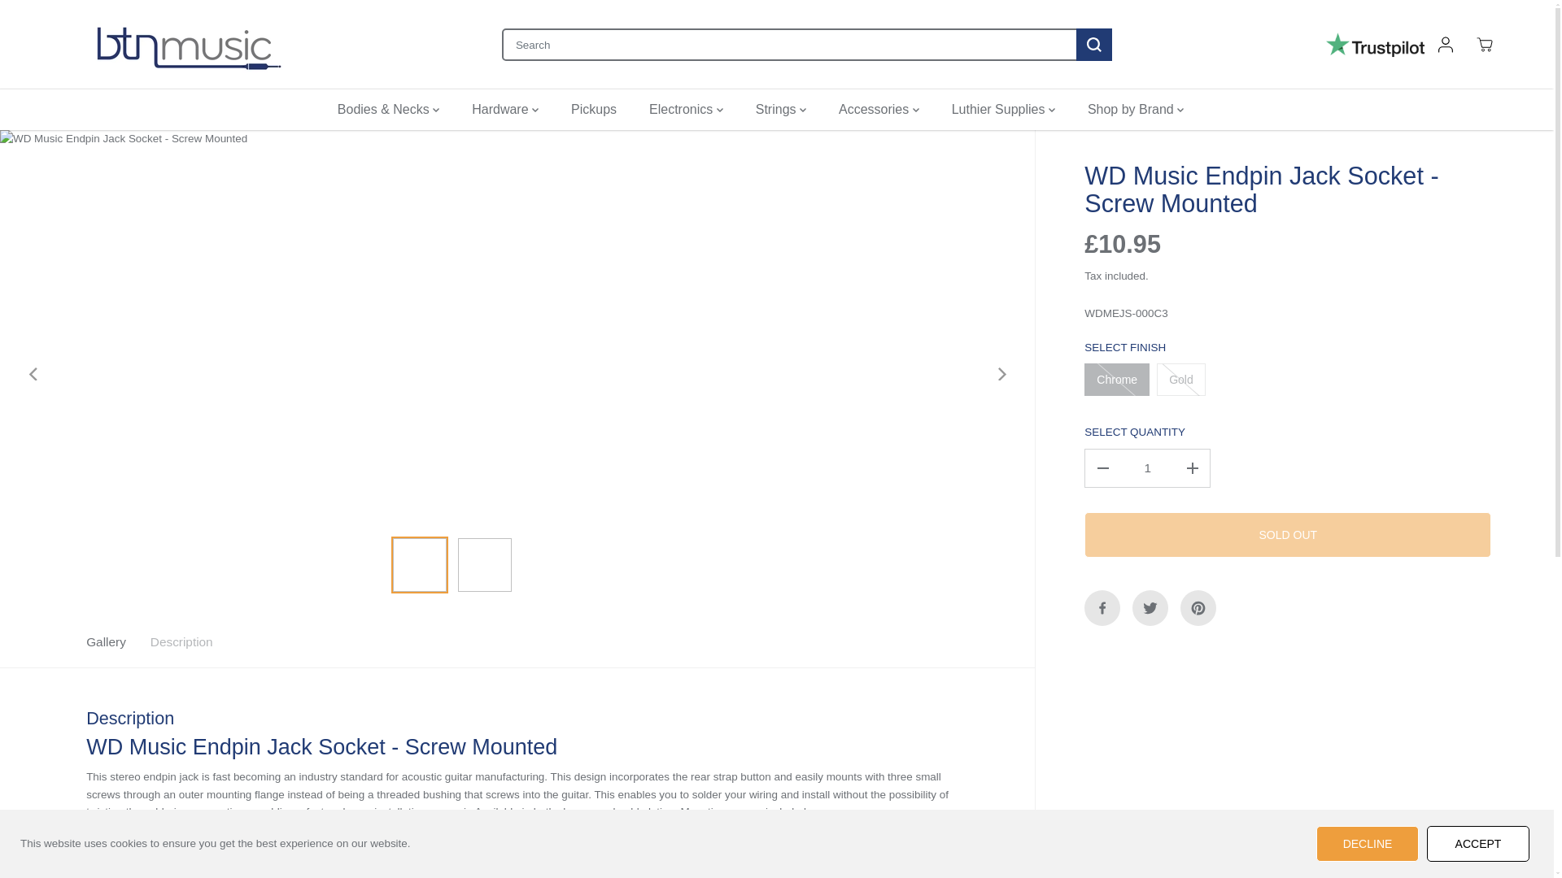  Describe the element at coordinates (1181, 380) in the screenshot. I see `Gold` at that location.